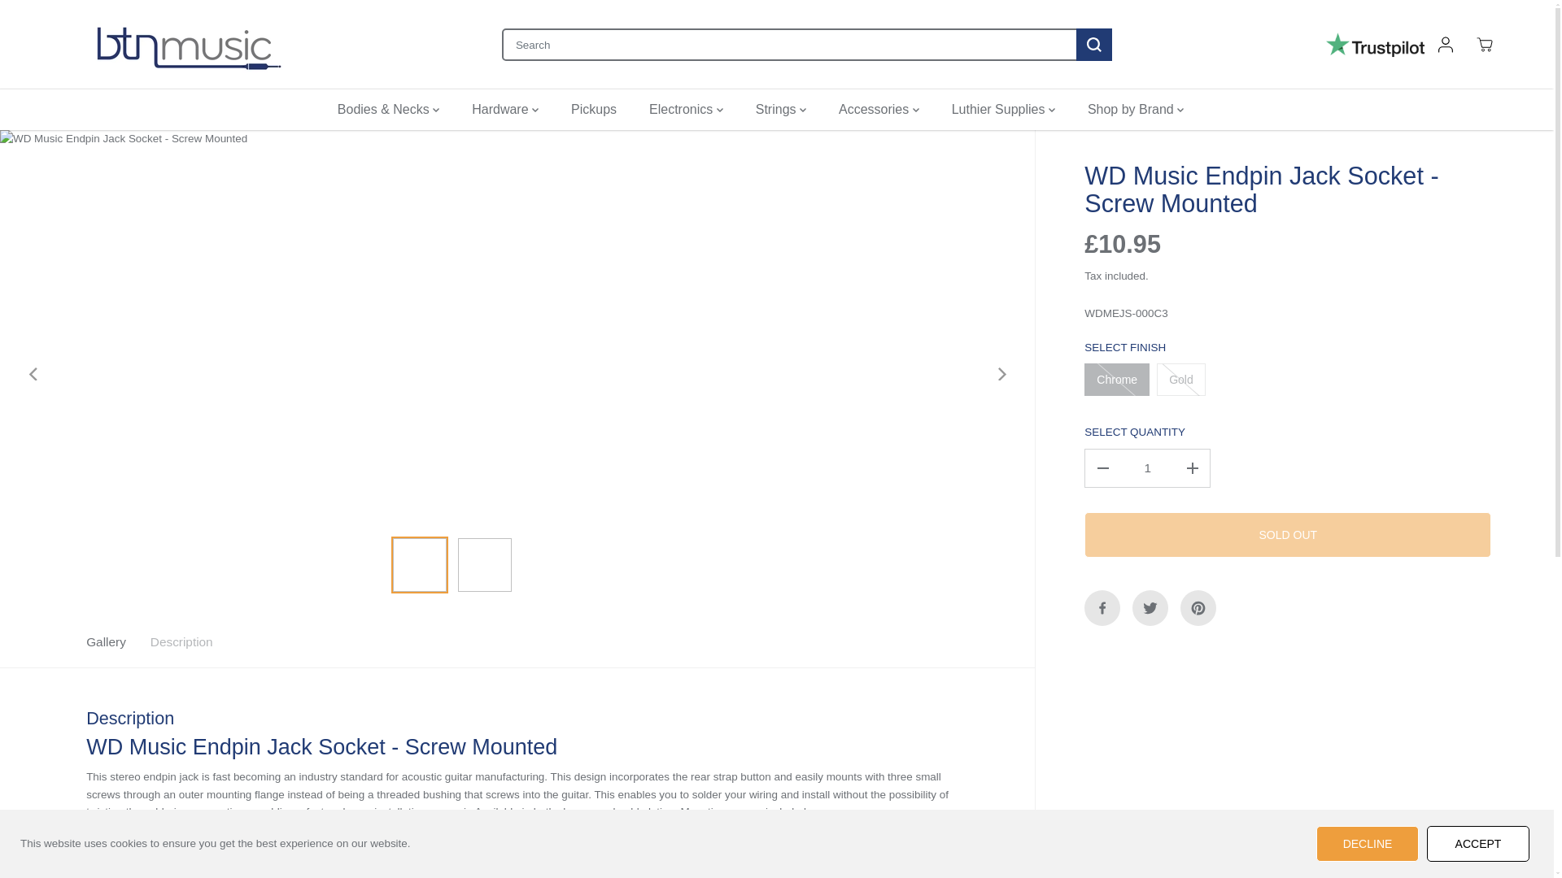  Describe the element at coordinates (1181, 380) in the screenshot. I see `Gold` at that location.